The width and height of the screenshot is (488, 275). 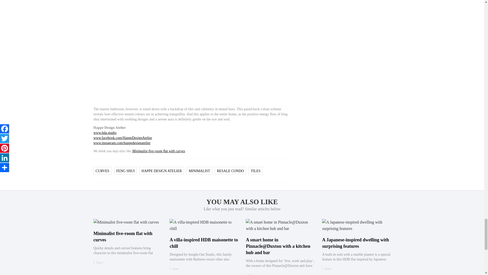 What do you see at coordinates (102, 171) in the screenshot?
I see `CURVES` at bounding box center [102, 171].